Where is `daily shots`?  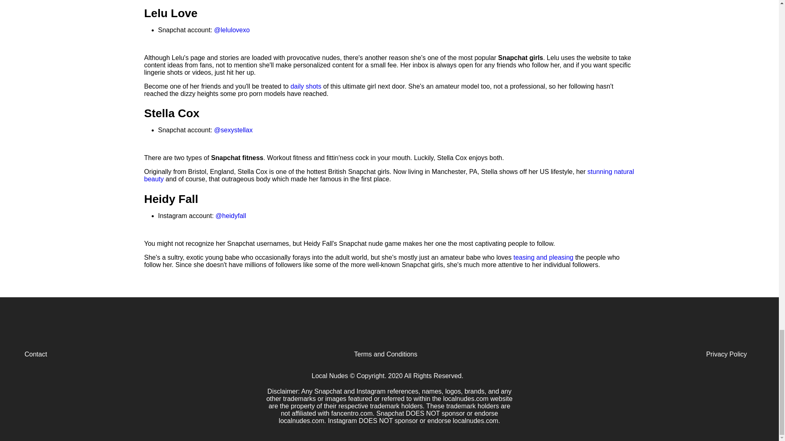
daily shots is located at coordinates (306, 87).